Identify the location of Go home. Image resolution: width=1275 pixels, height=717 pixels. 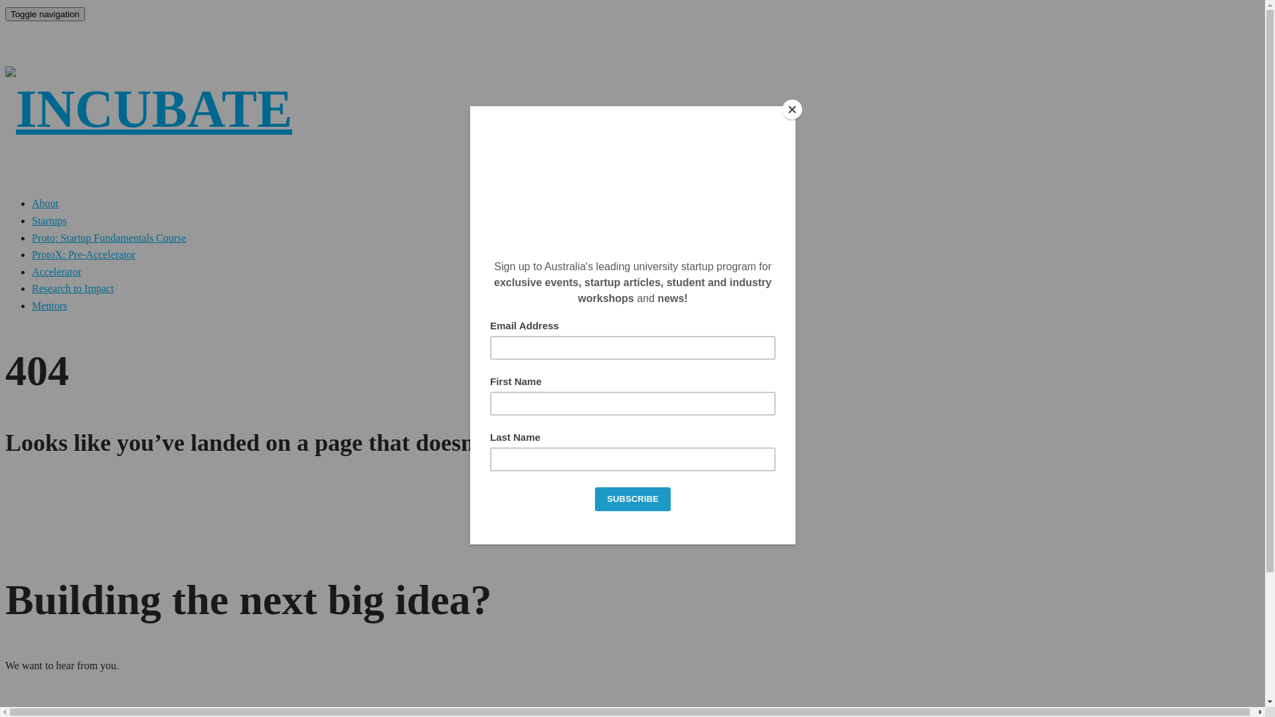
(612, 507).